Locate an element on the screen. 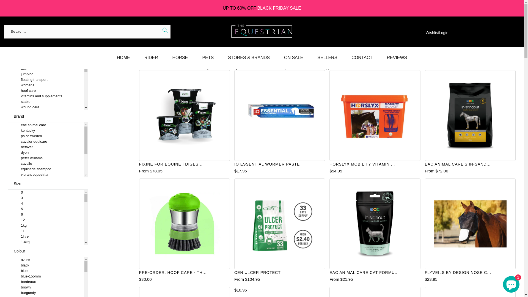 The width and height of the screenshot is (528, 297). biotin is located at coordinates (46, 206).